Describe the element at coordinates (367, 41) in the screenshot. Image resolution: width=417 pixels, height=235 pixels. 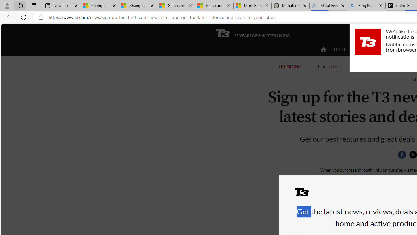
I see `t3.com Logo` at that location.